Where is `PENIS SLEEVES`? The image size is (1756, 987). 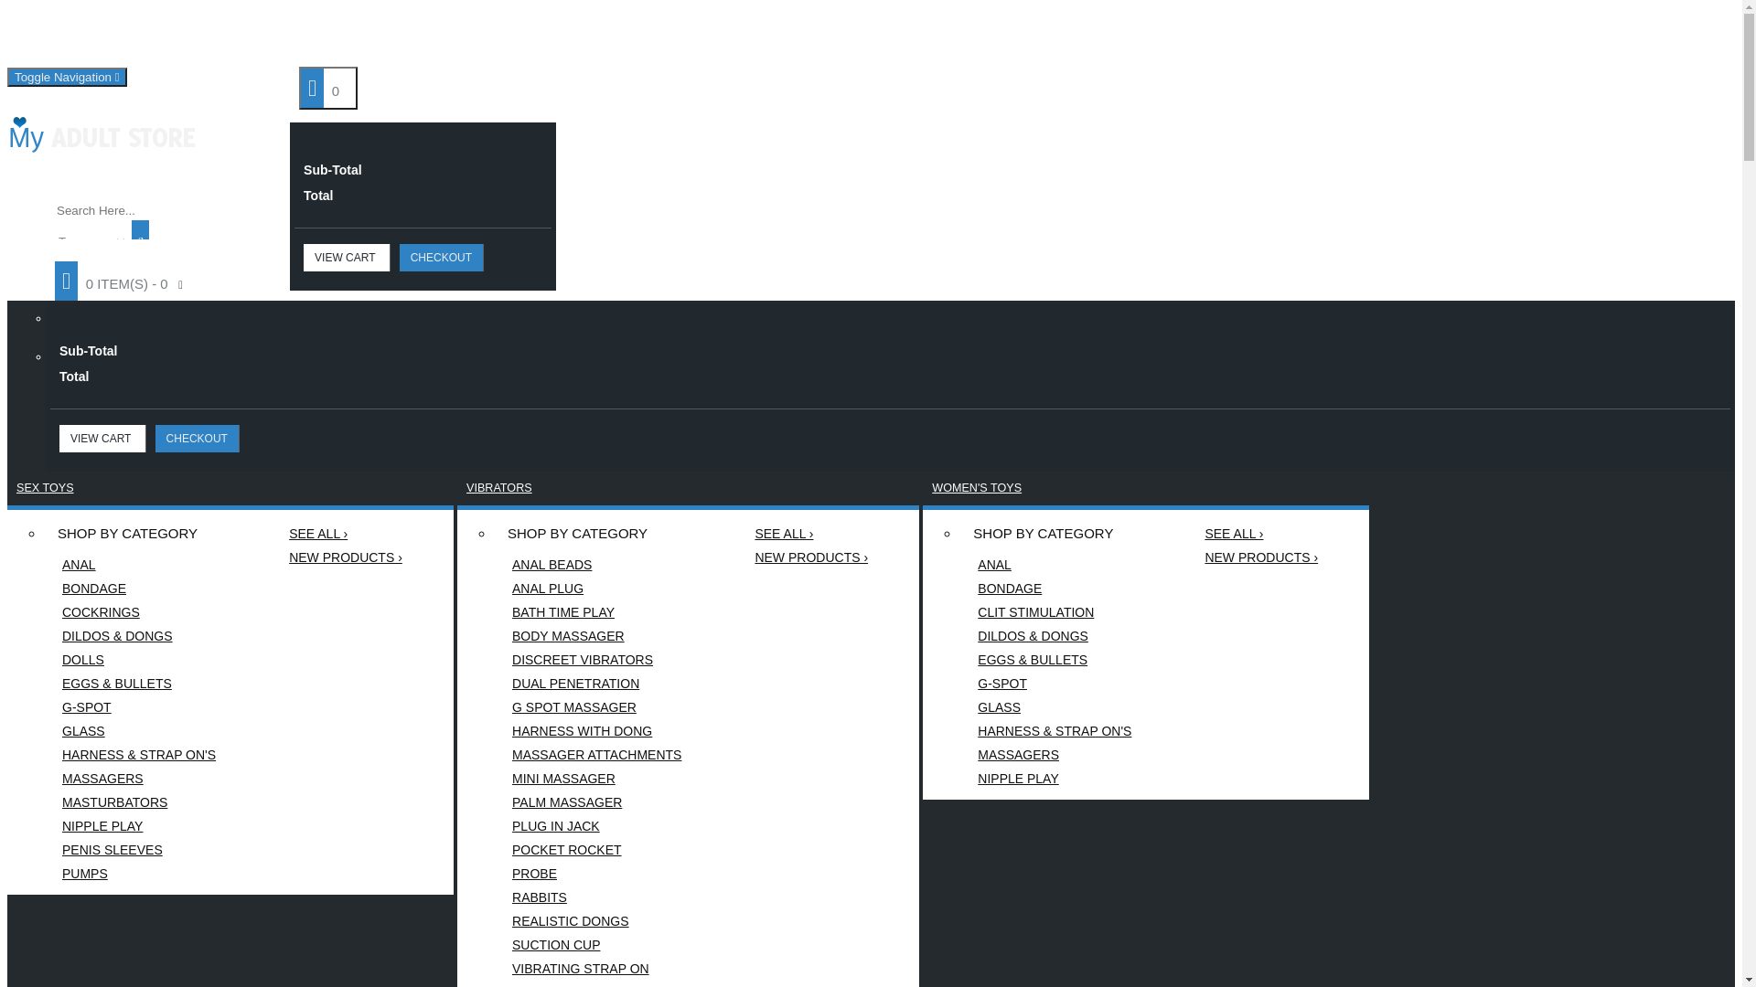 PENIS SLEEVES is located at coordinates (139, 850).